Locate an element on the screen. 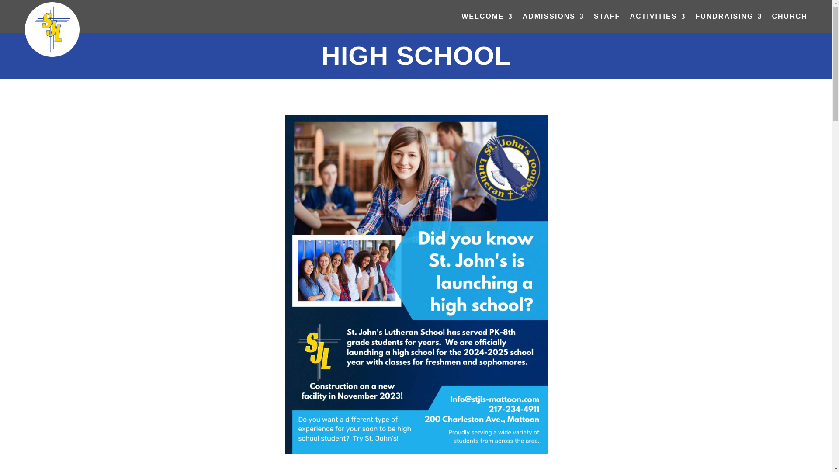 Image resolution: width=839 pixels, height=472 pixels. ADMISSIONS is located at coordinates (553, 17).